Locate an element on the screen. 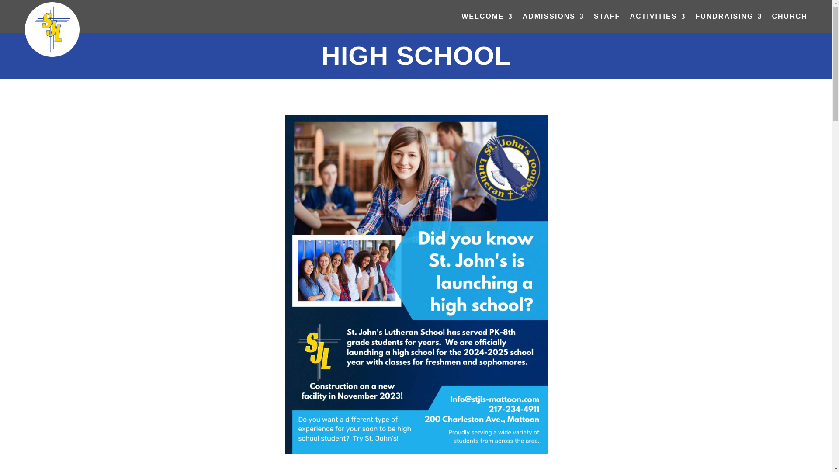 Image resolution: width=839 pixels, height=472 pixels. ADMISSIONS is located at coordinates (553, 17).